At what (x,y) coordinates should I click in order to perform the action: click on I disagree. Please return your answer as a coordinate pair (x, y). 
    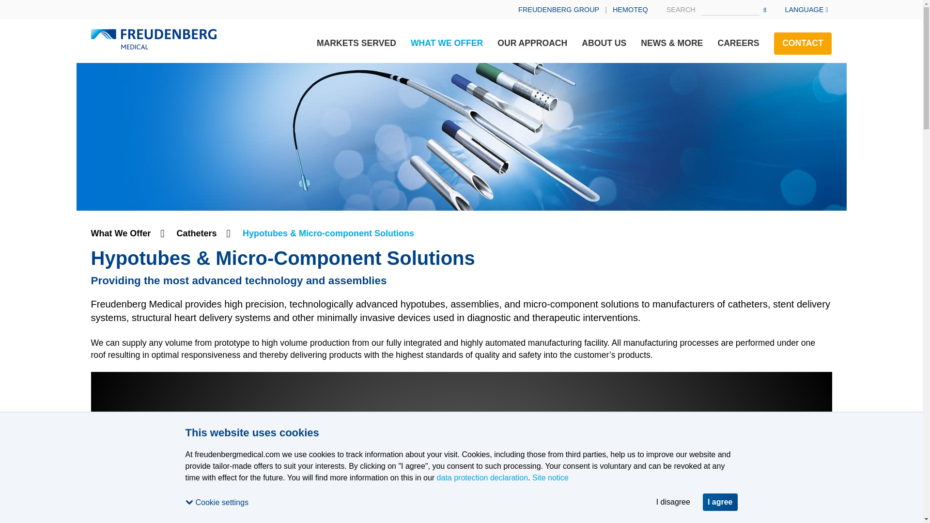
    Looking at the image, I should click on (673, 502).